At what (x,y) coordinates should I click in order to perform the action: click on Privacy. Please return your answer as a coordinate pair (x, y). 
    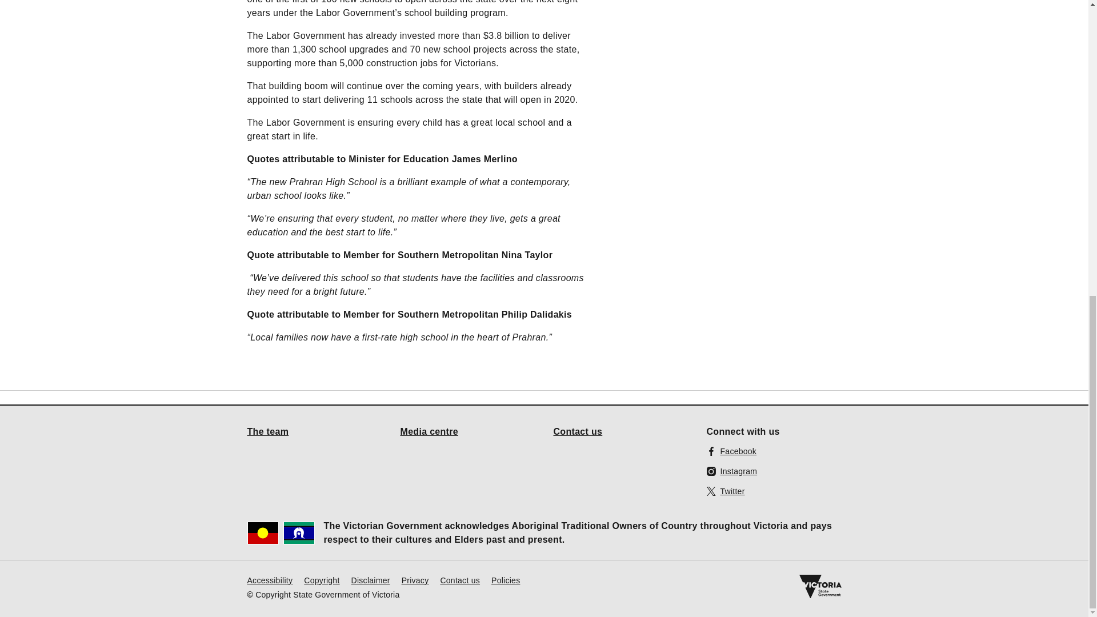
    Looking at the image, I should click on (415, 579).